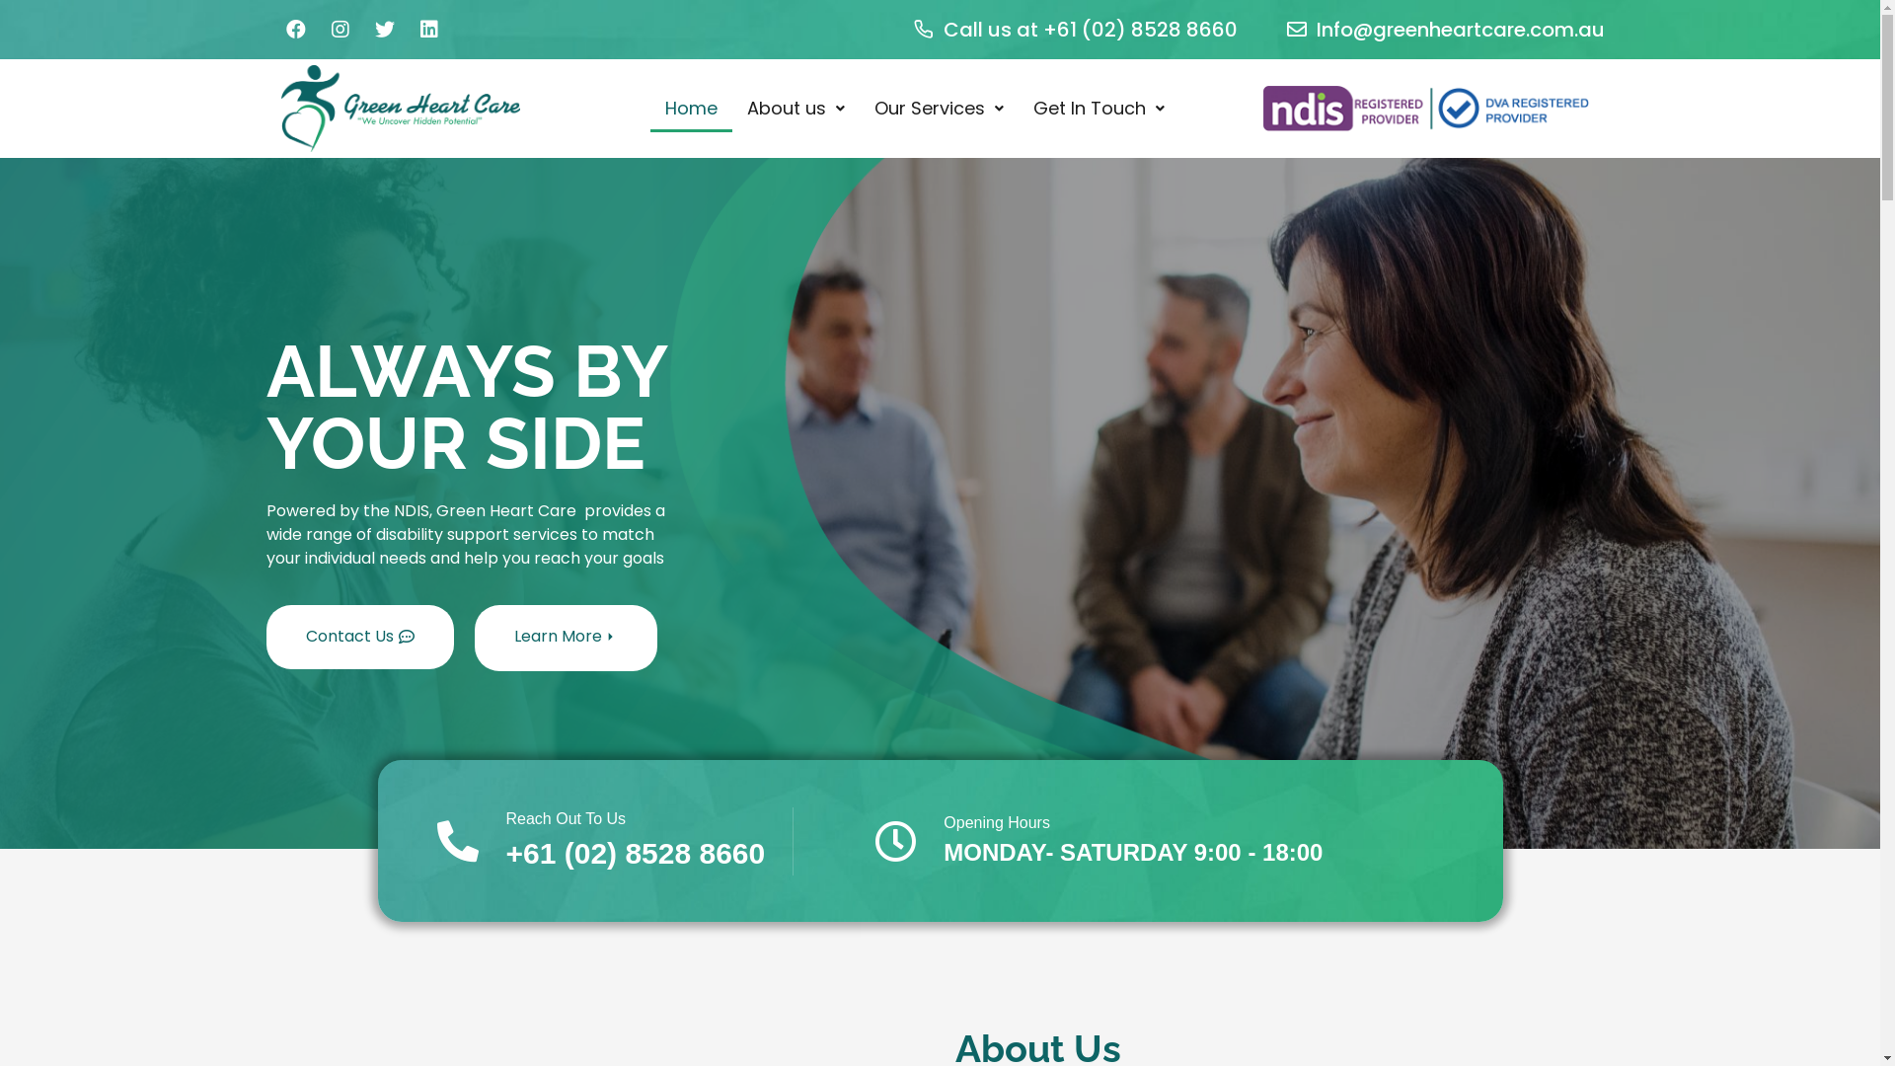  Describe the element at coordinates (1446, 30) in the screenshot. I see `Info@greenheartcare.com.au` at that location.